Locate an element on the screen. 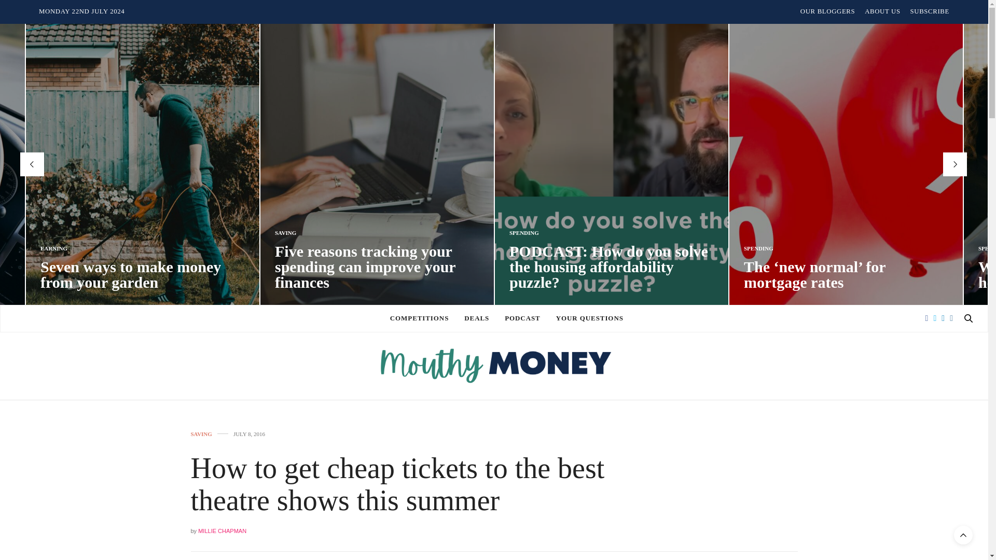  Seven ways to make money from your garden is located at coordinates (131, 274).